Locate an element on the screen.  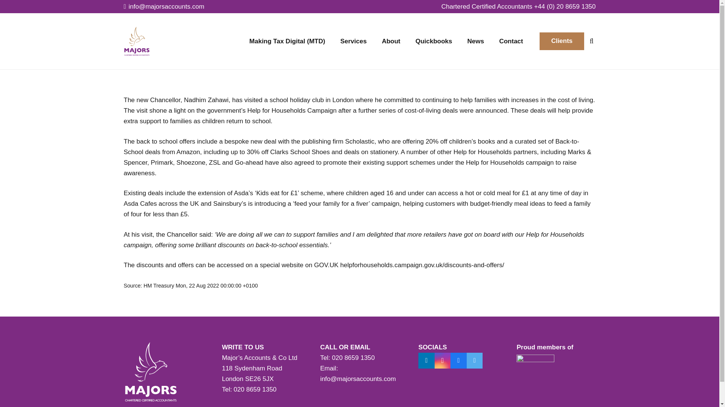
Instagram is located at coordinates (443, 361).